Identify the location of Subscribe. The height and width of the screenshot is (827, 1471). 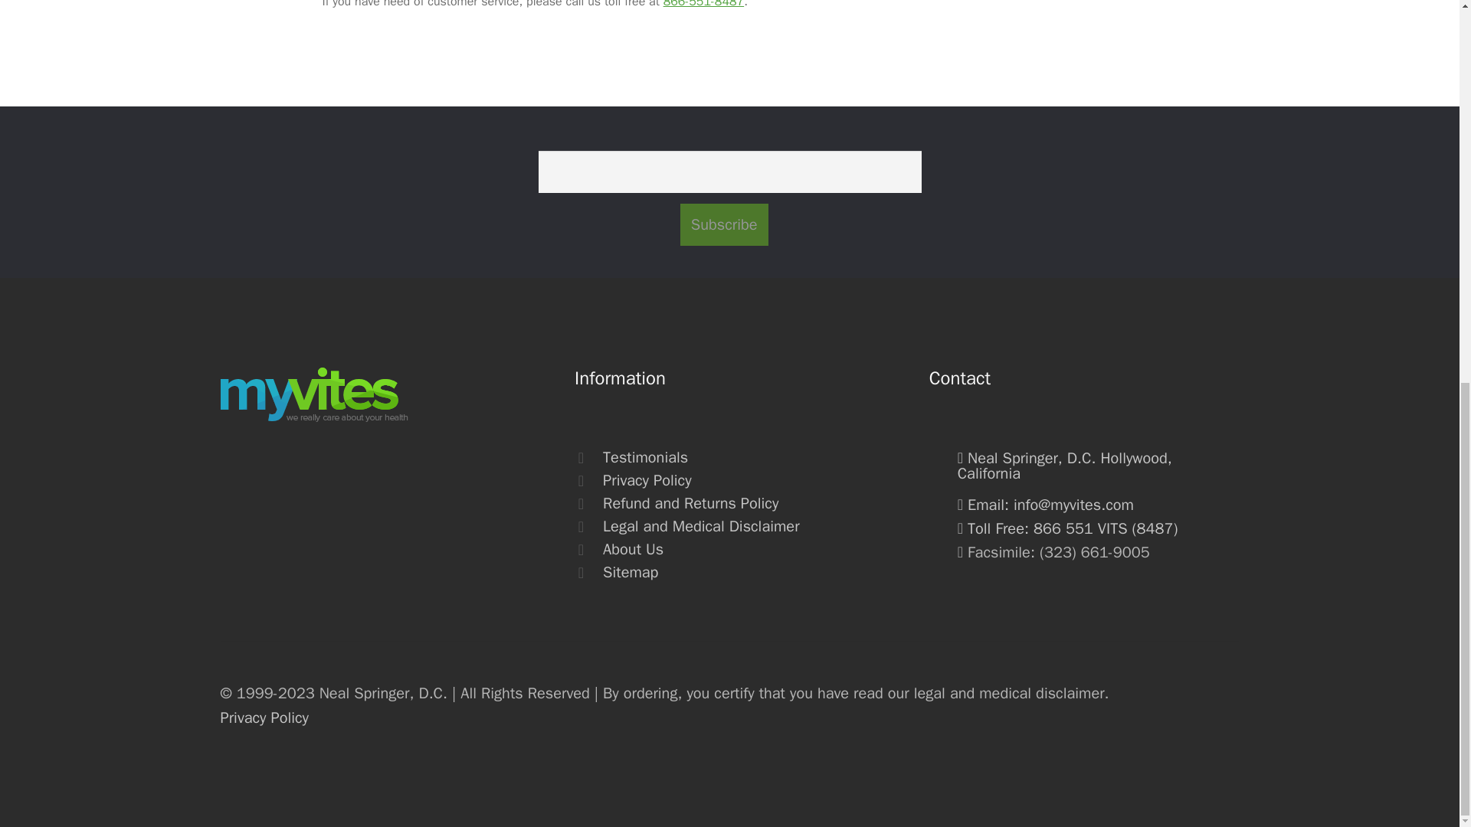
(723, 224).